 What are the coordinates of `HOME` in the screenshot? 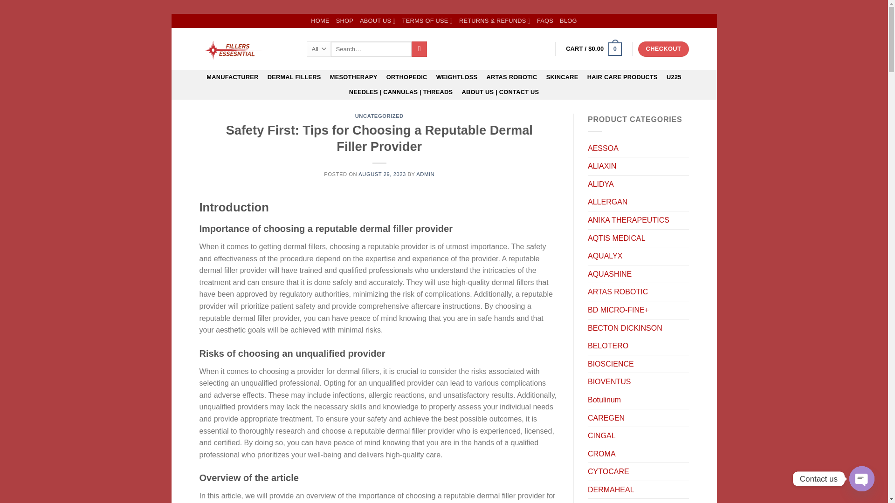 It's located at (320, 21).